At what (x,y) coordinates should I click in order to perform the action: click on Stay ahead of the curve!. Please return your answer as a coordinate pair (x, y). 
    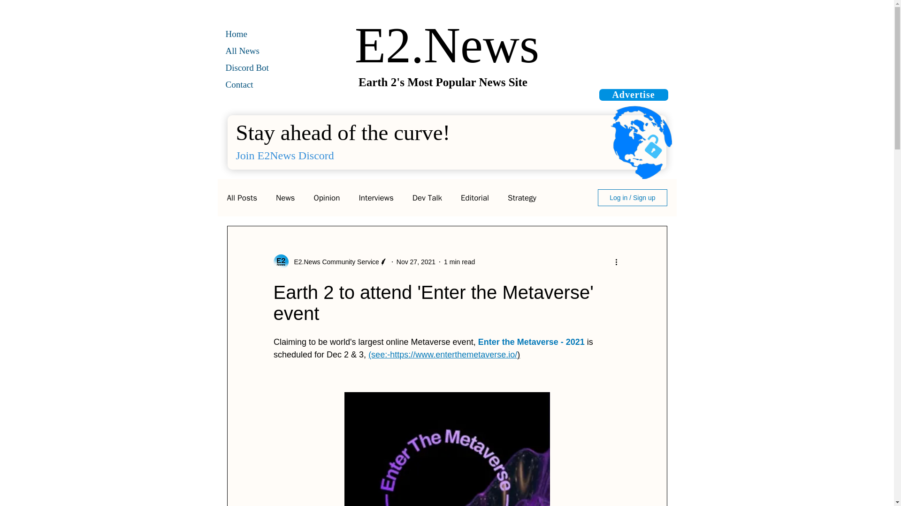
    Looking at the image, I should click on (343, 132).